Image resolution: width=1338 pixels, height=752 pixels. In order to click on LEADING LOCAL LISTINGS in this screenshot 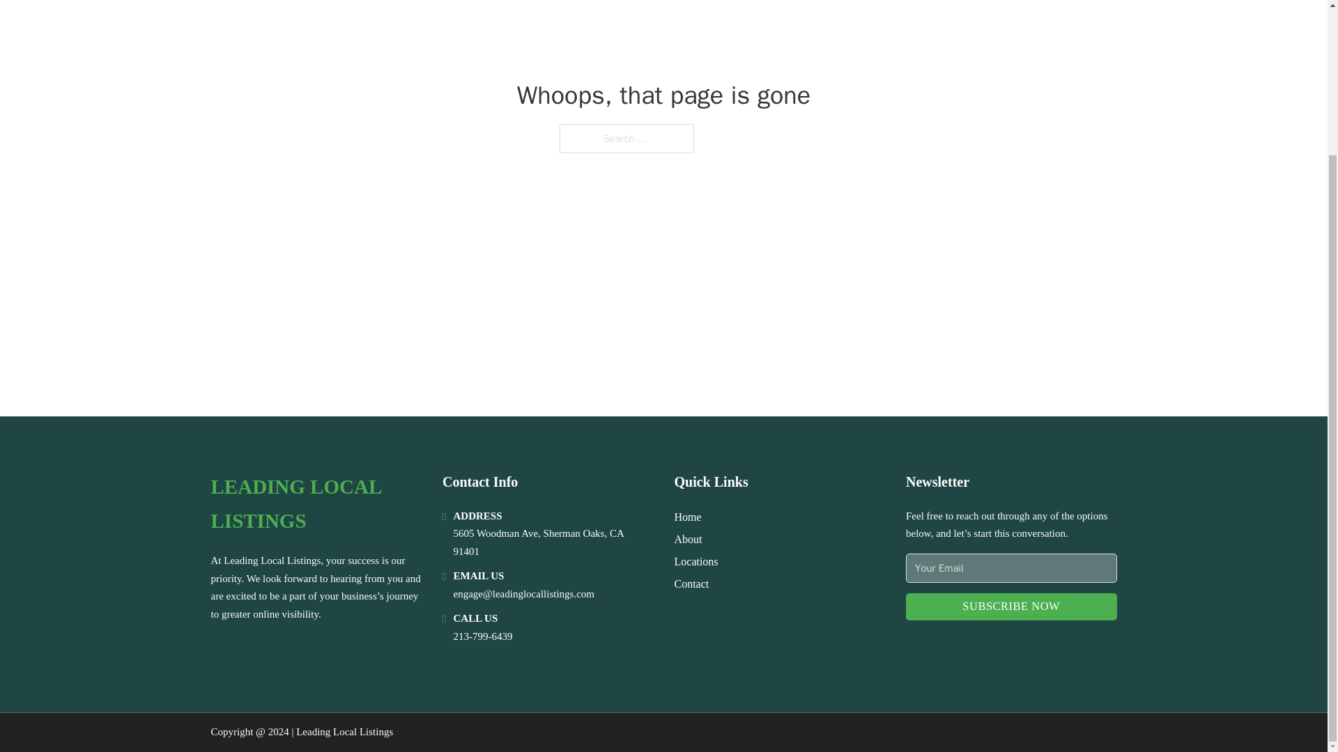, I will do `click(315, 504)`.